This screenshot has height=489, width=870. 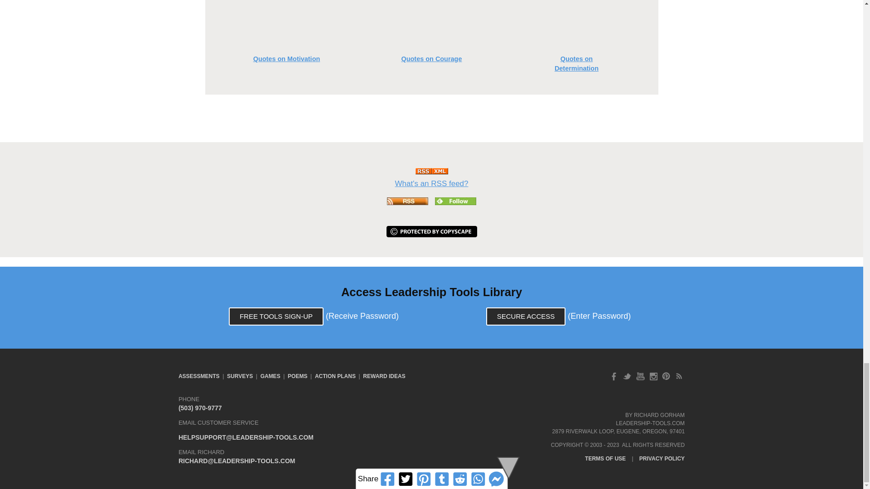 I want to click on Leadership Tools on YouTube, so click(x=640, y=376).